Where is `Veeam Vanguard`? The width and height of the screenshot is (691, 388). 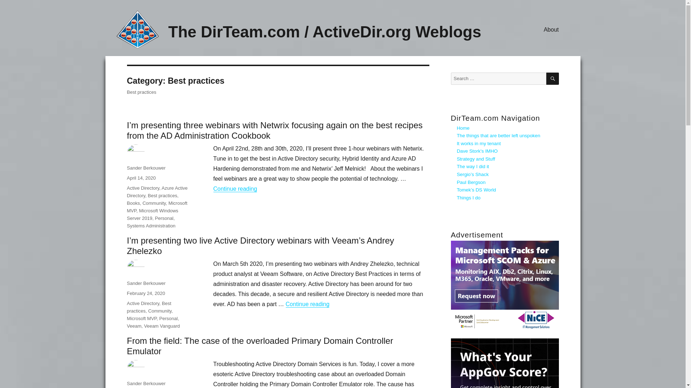
Veeam Vanguard is located at coordinates (162, 325).